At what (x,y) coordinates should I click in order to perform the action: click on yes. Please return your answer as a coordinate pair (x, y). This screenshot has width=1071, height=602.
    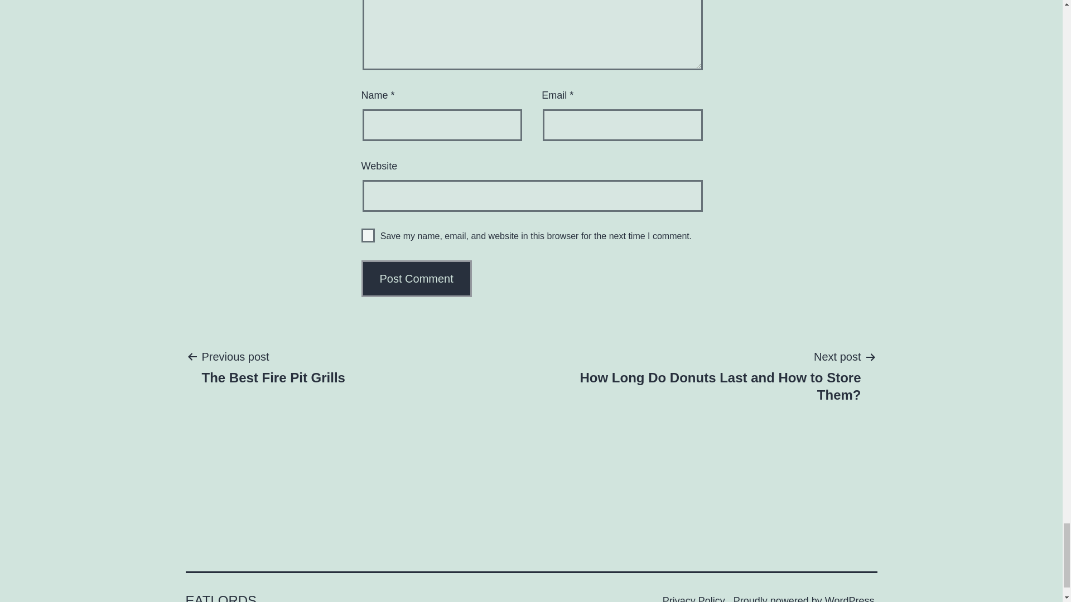
    Looking at the image, I should click on (368, 235).